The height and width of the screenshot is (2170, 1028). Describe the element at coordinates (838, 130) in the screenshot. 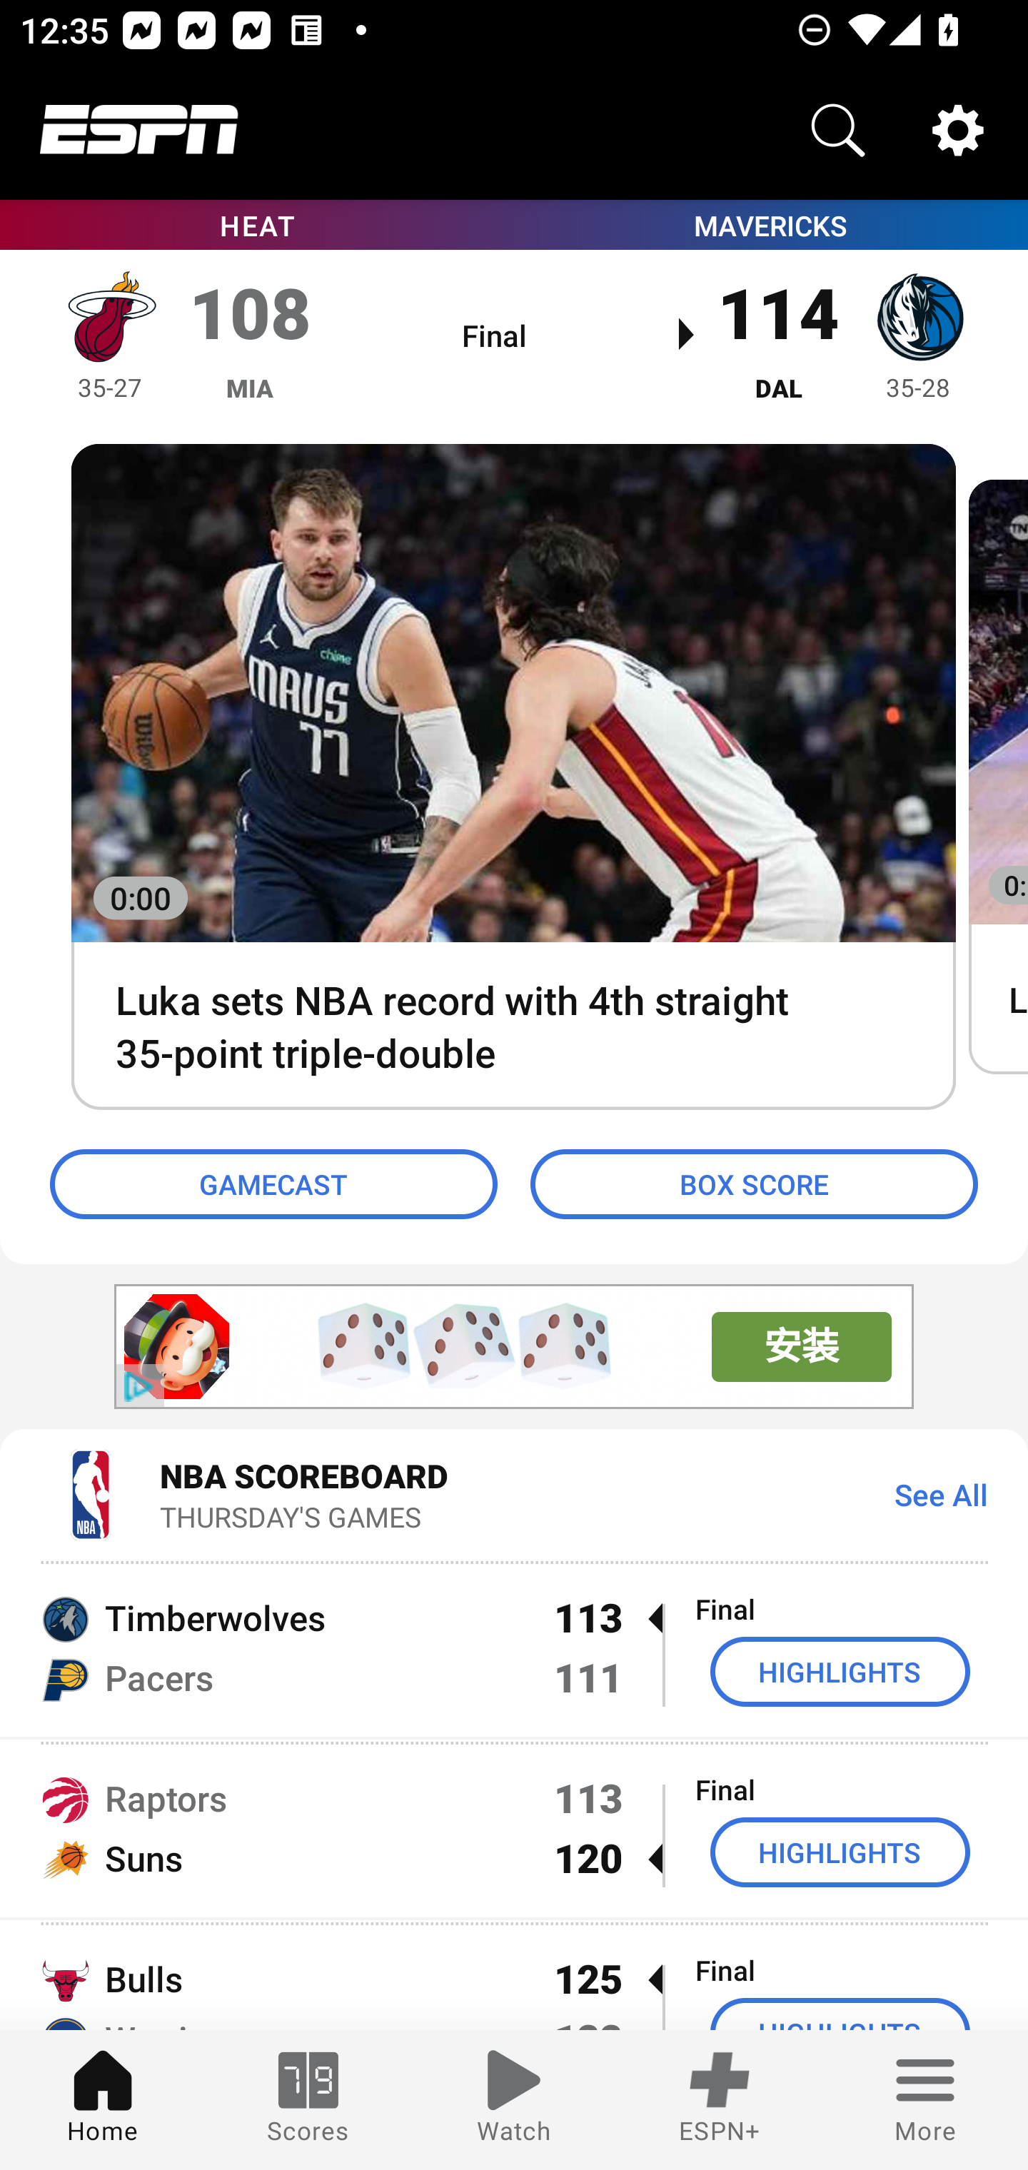

I see `Search` at that location.